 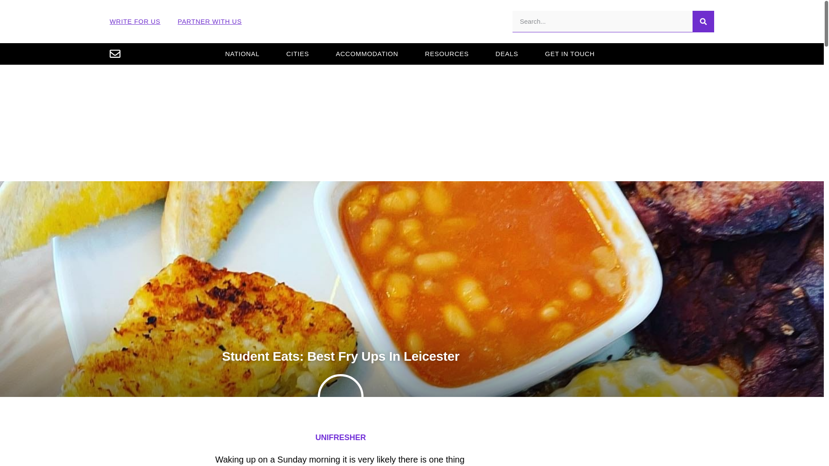 I want to click on WRITE FOR US, so click(x=135, y=22).